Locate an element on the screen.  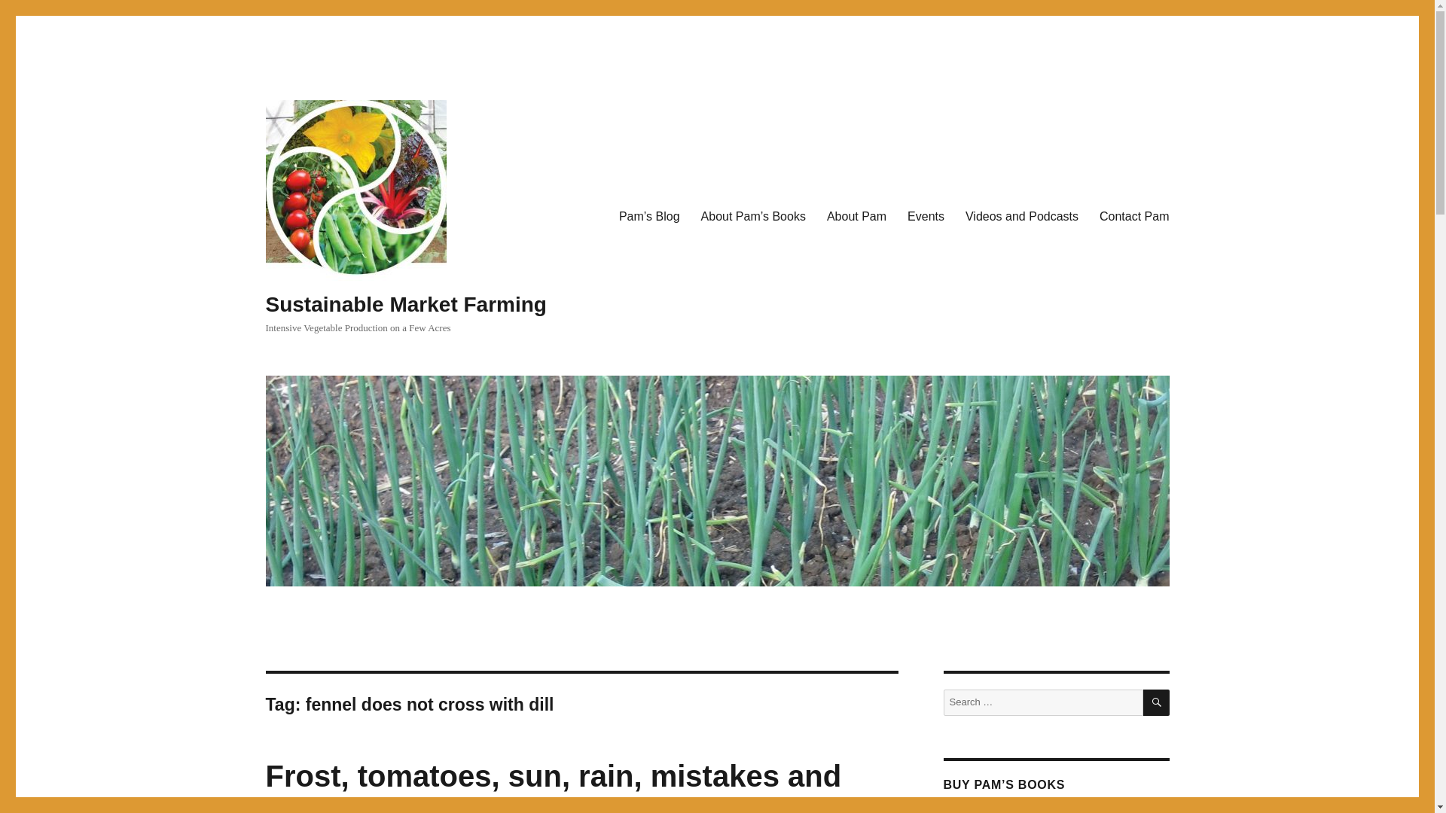
Frost, tomatoes, sun, rain, mistakes and future events is located at coordinates (553, 786).